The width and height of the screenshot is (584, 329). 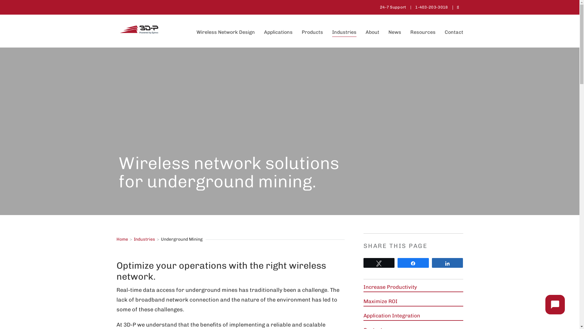 What do you see at coordinates (423, 32) in the screenshot?
I see `Resources` at bounding box center [423, 32].